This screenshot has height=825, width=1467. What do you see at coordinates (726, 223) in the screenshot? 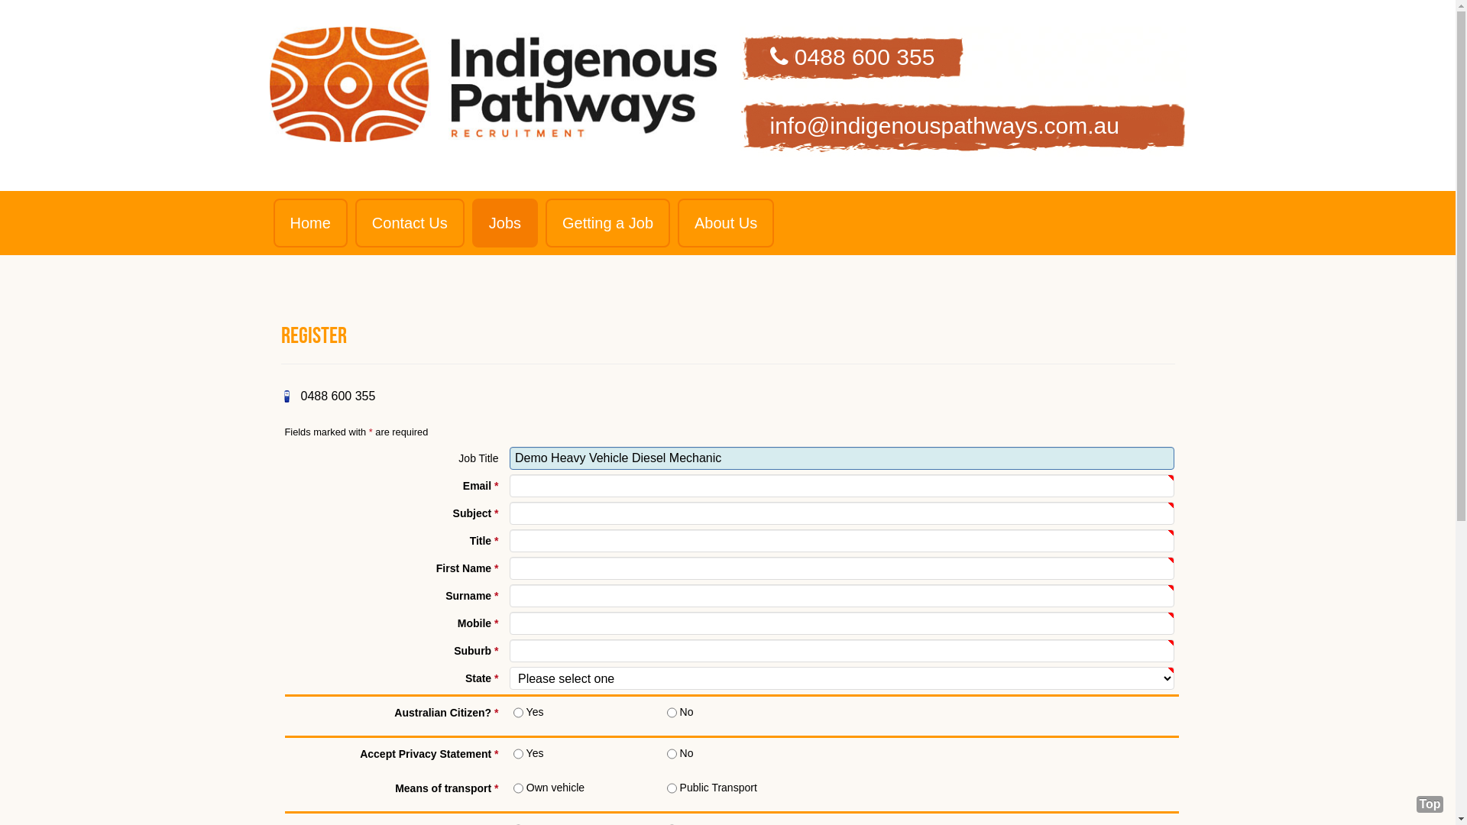
I see `About Us` at bounding box center [726, 223].